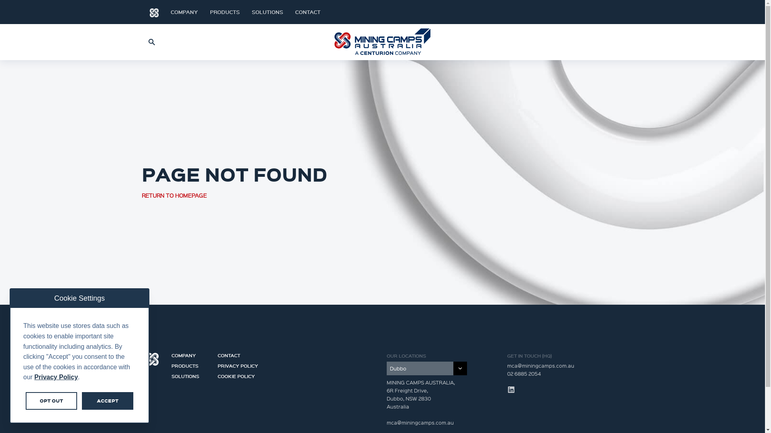  Describe the element at coordinates (184, 12) in the screenshot. I see `COMPANY` at that location.